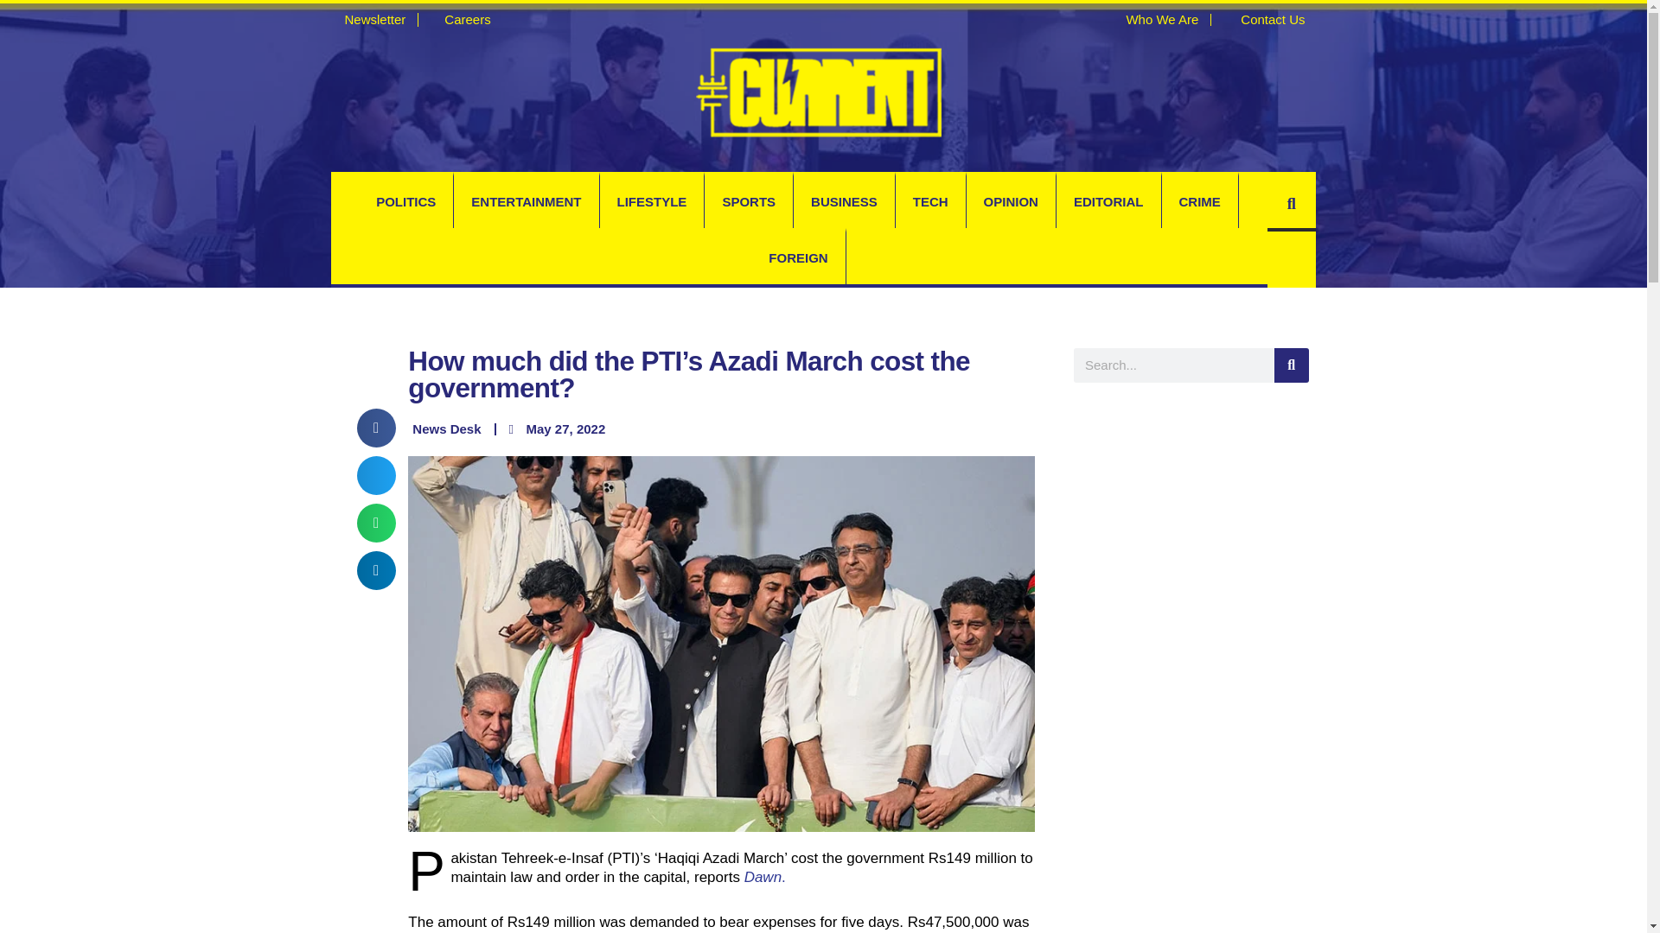  I want to click on ENTERTAINMENT, so click(526, 202).